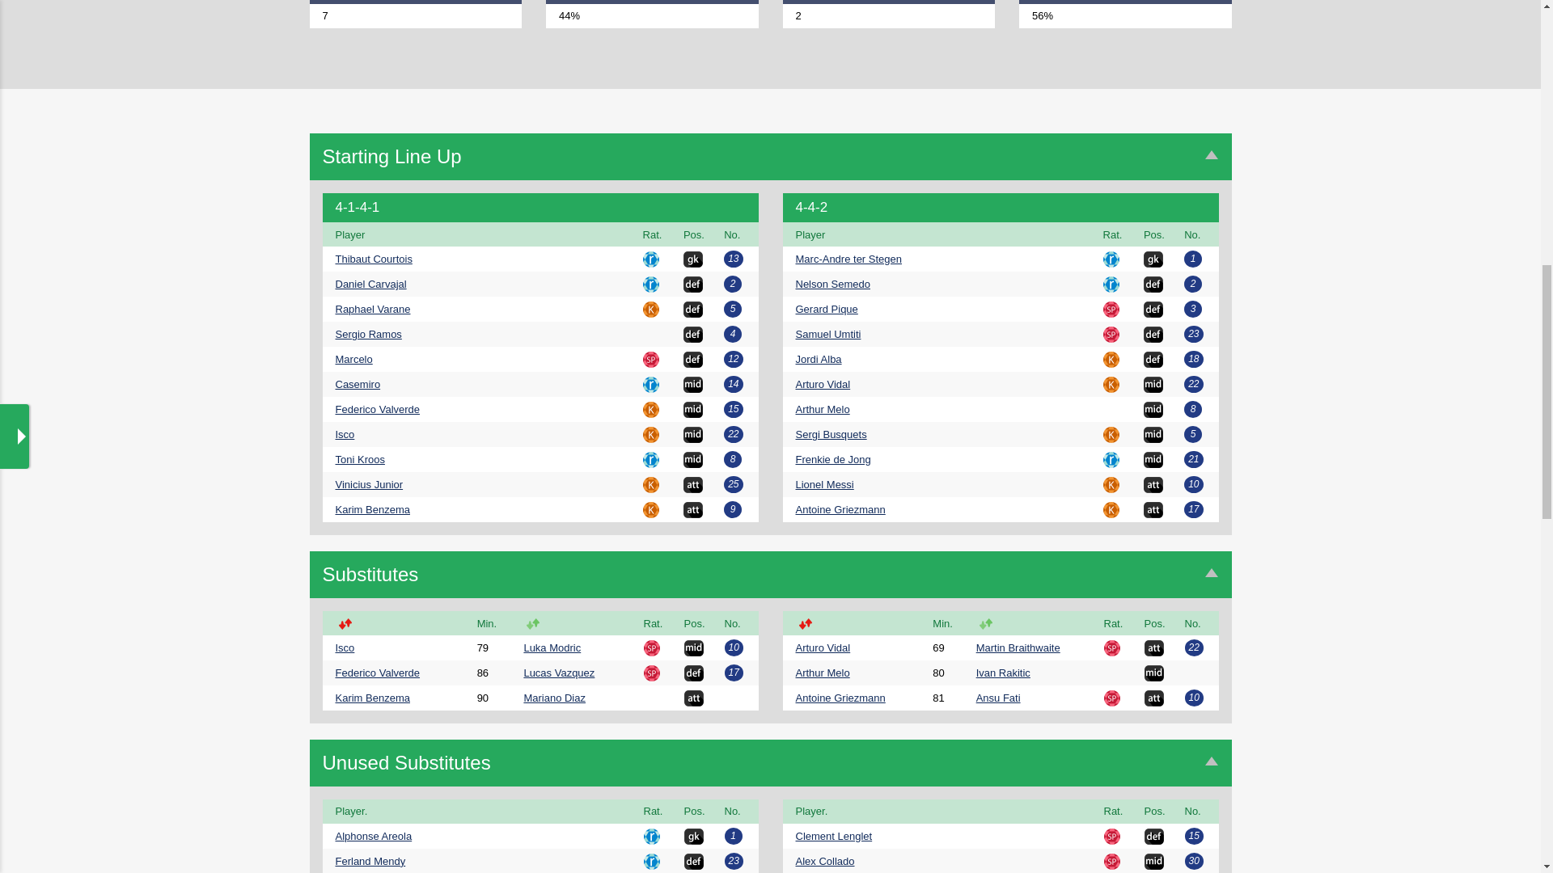 This screenshot has height=873, width=1553. What do you see at coordinates (370, 284) in the screenshot?
I see `Daniel Carvajal` at bounding box center [370, 284].